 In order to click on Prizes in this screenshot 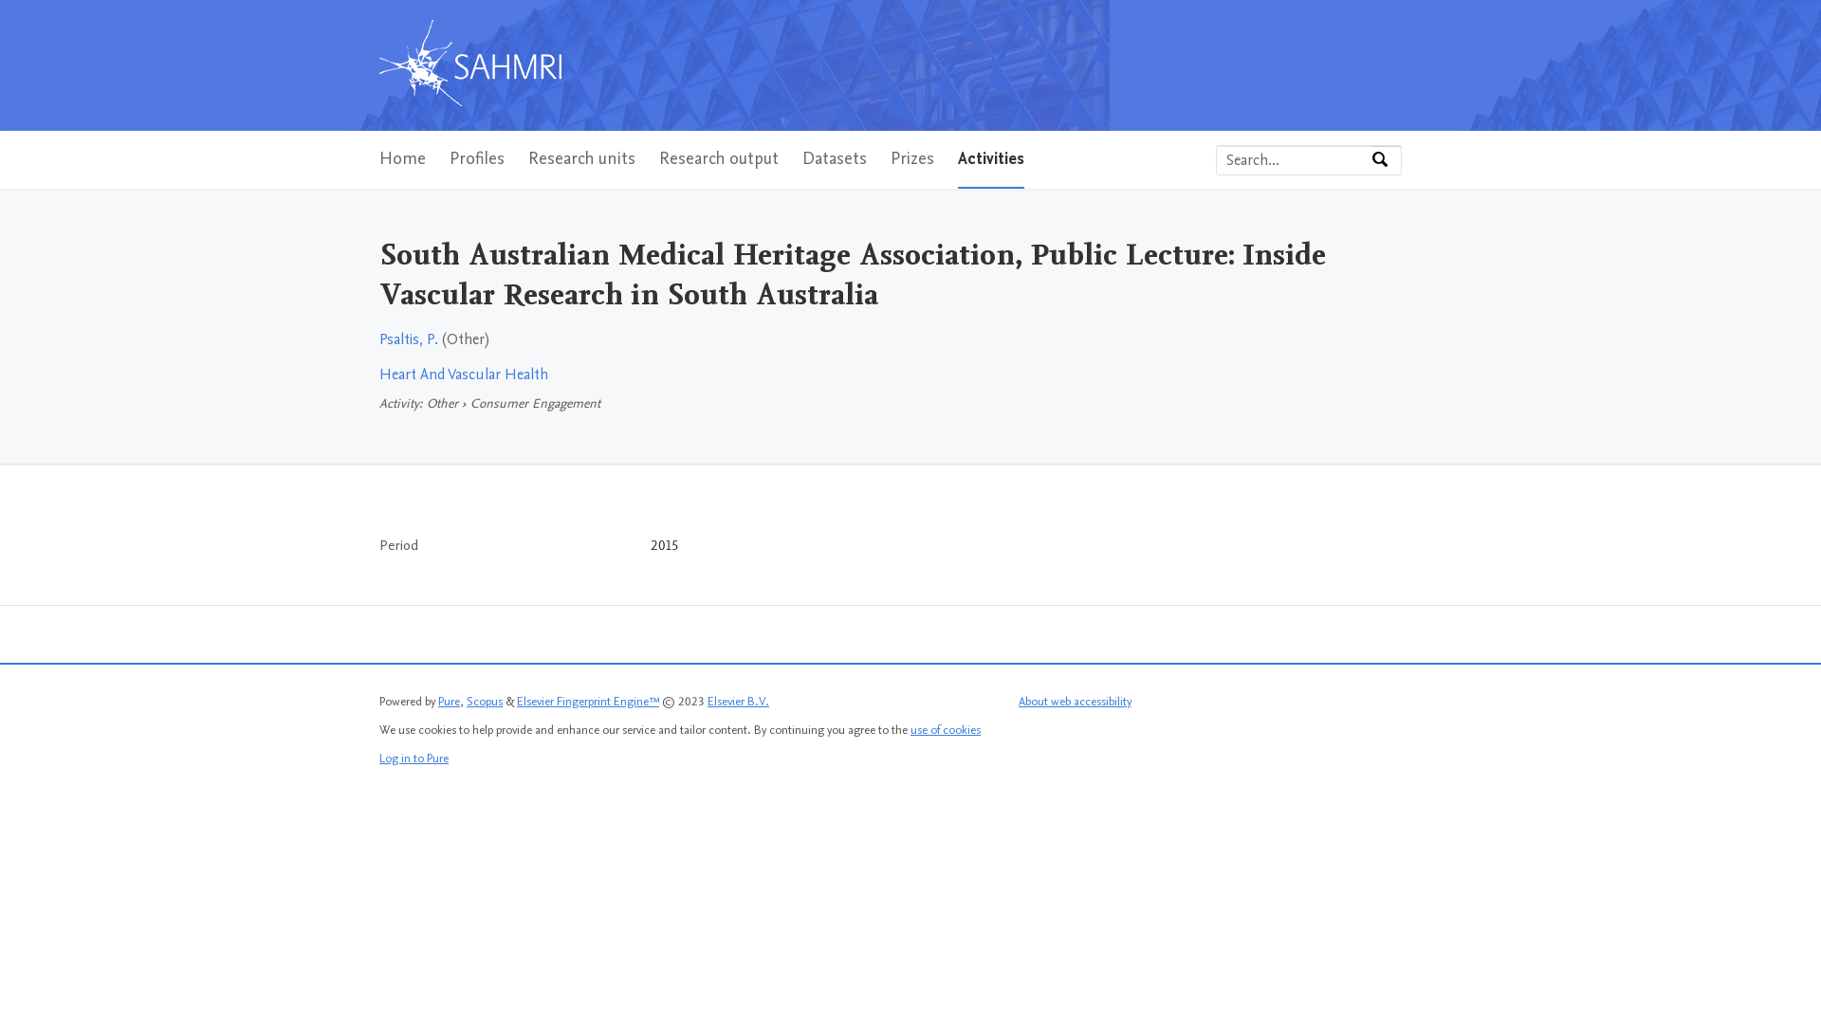, I will do `click(912, 159)`.